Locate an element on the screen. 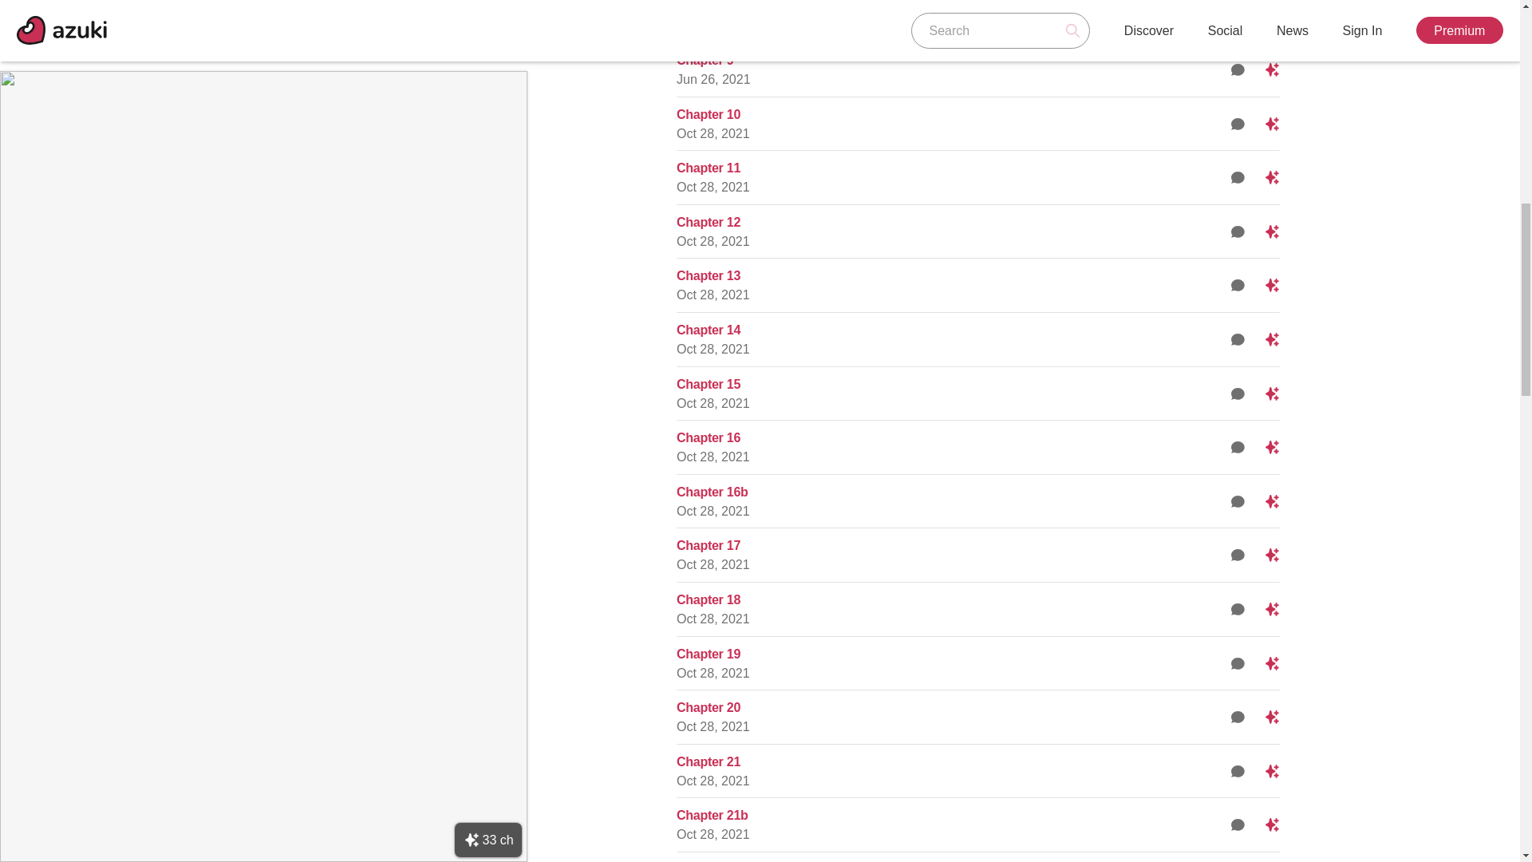 Image resolution: width=1532 pixels, height=862 pixels. Comments is located at coordinates (1238, 393).